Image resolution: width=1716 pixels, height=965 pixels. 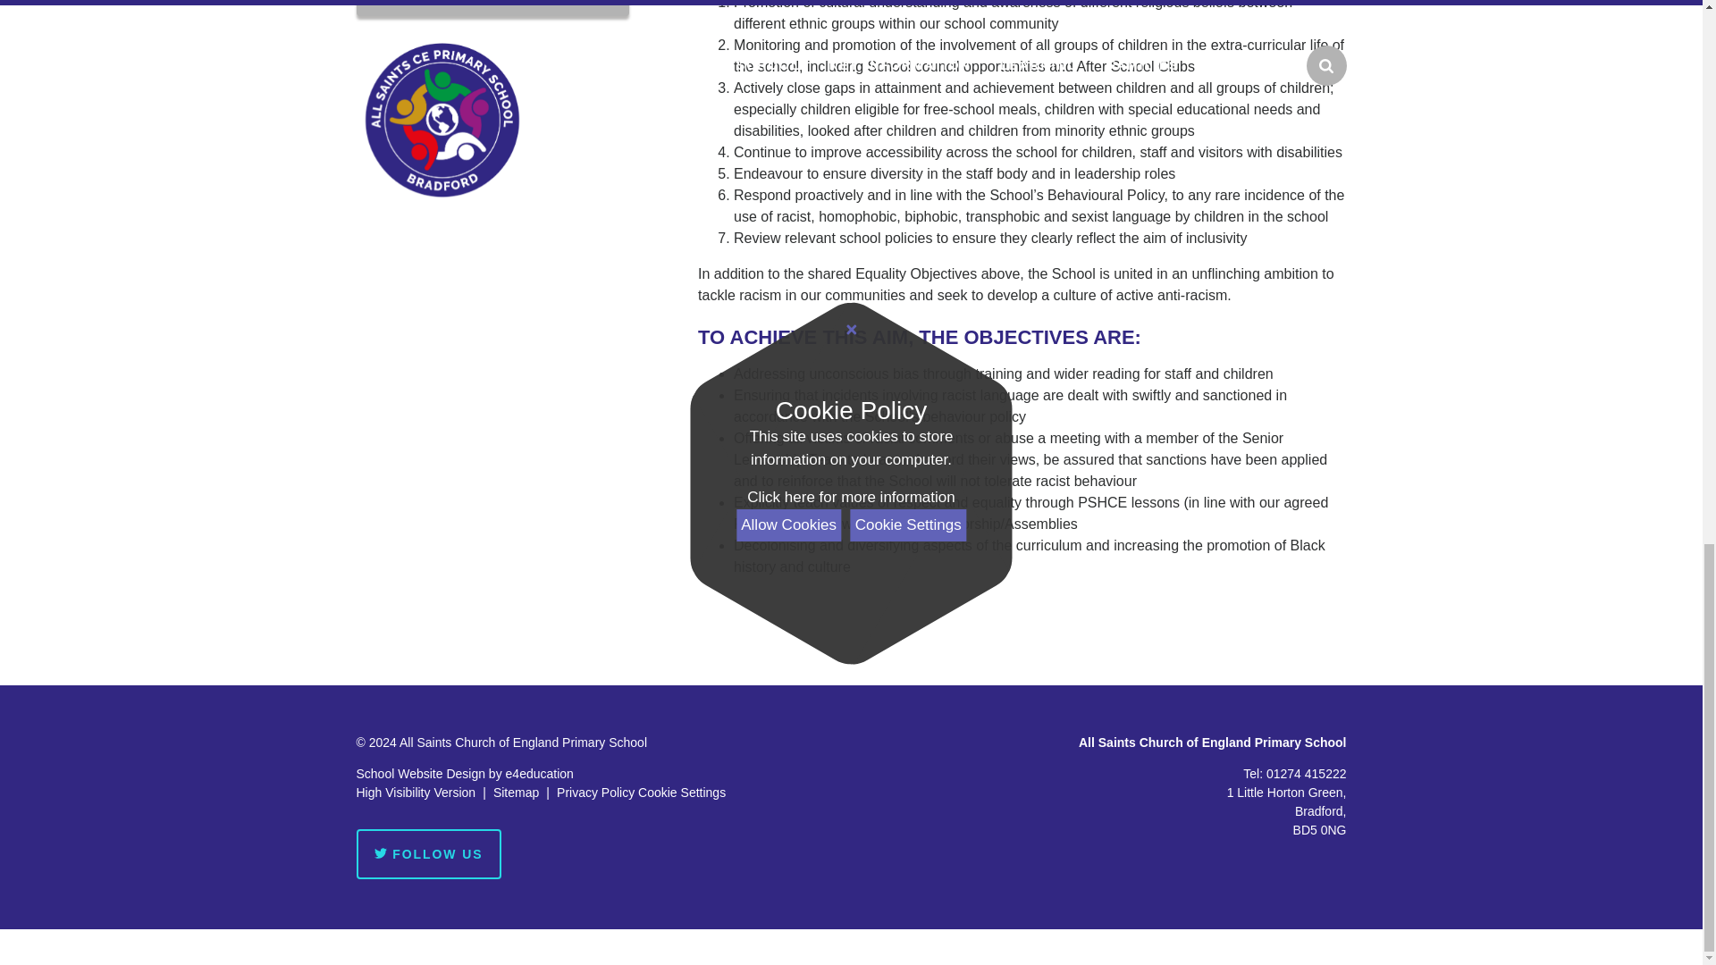 What do you see at coordinates (682, 793) in the screenshot?
I see `Cookie Settings` at bounding box center [682, 793].